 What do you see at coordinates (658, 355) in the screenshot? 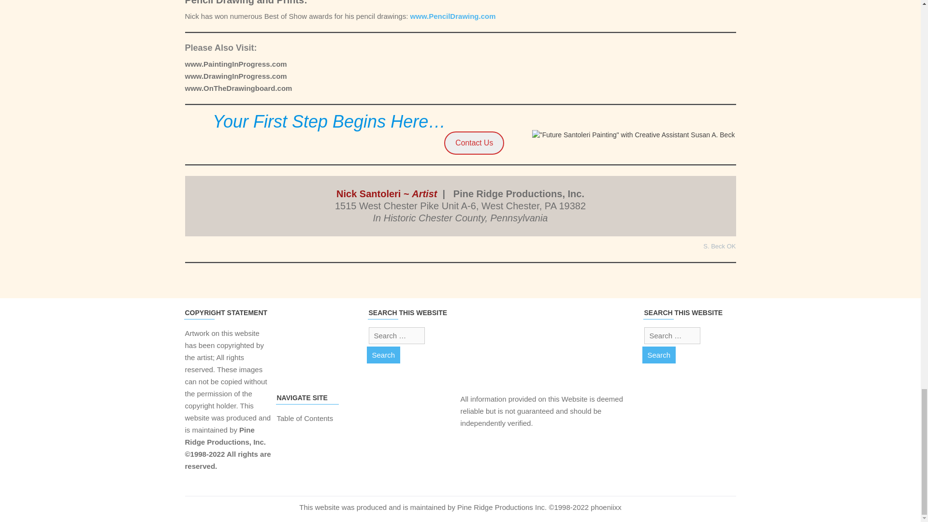
I see `Search` at bounding box center [658, 355].